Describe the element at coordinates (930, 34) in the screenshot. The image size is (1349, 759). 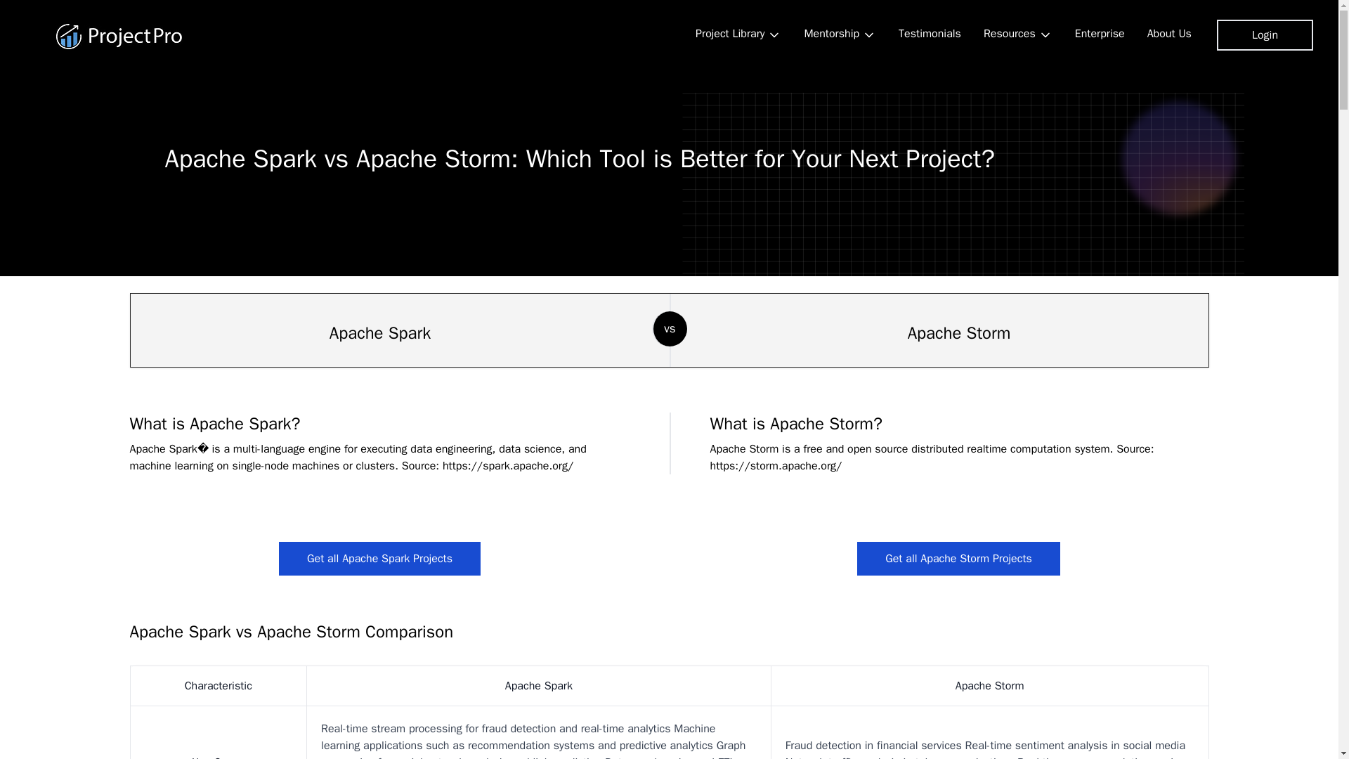
I see `Customer Testimonials` at that location.